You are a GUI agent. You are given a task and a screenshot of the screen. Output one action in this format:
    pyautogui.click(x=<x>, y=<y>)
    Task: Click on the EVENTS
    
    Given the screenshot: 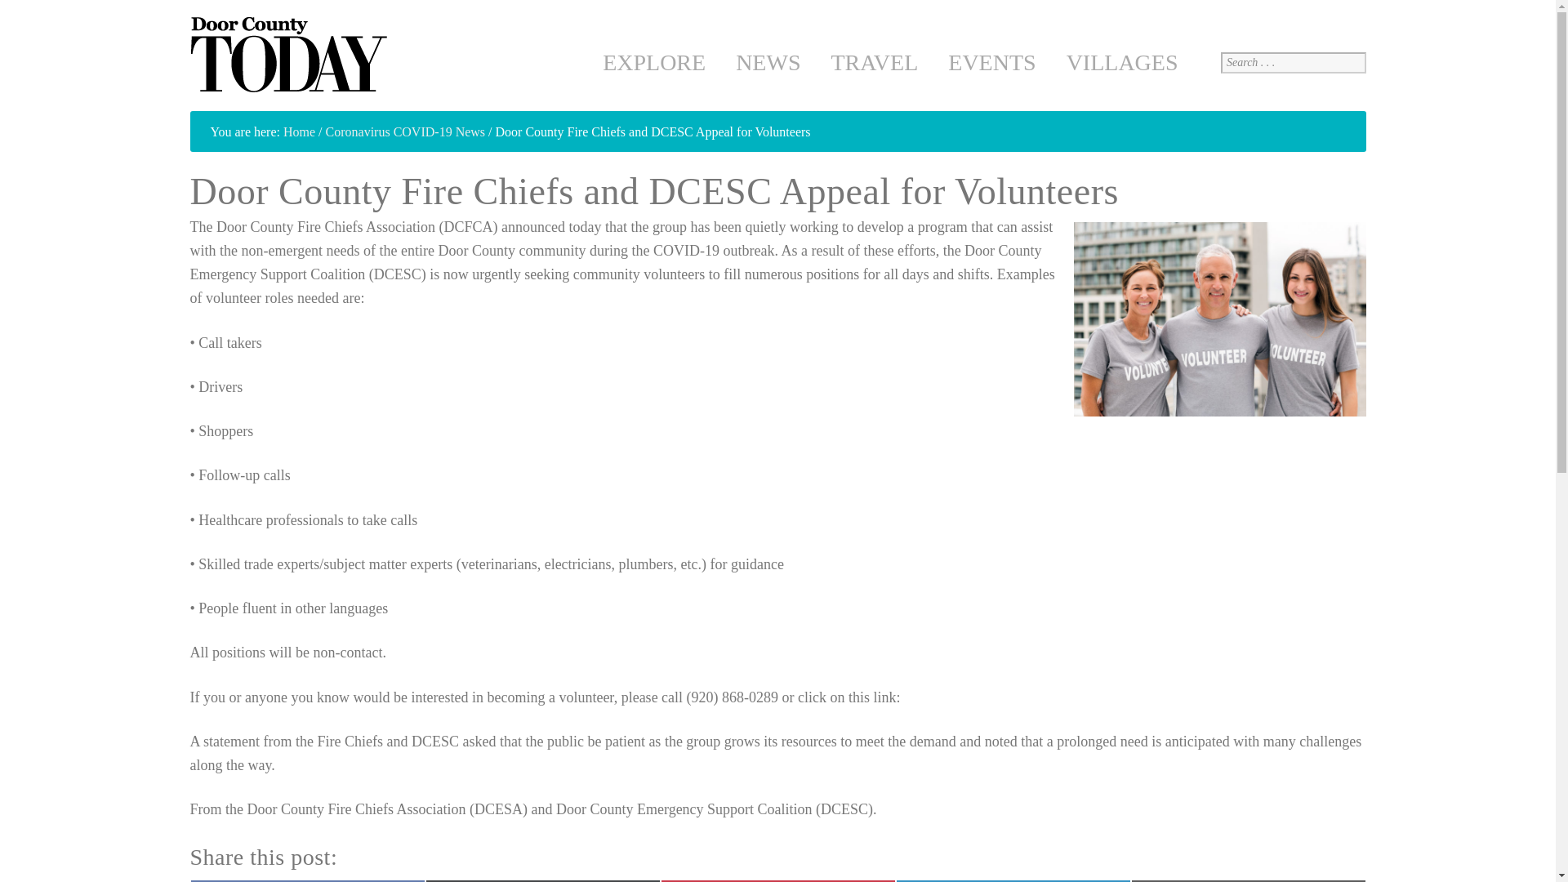 What is the action you would take?
    pyautogui.click(x=991, y=63)
    